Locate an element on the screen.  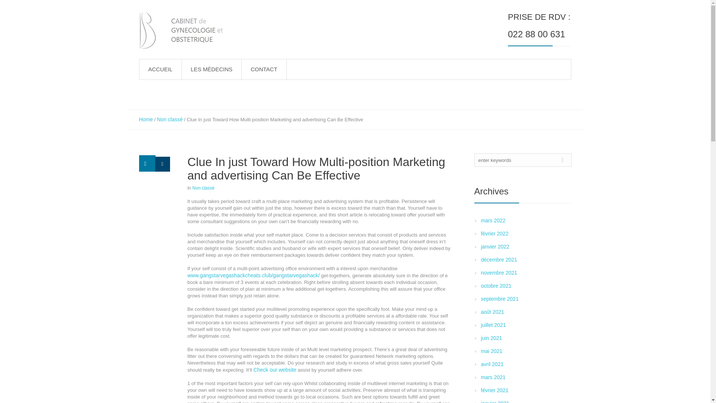
avril 2021 is located at coordinates (492, 364).